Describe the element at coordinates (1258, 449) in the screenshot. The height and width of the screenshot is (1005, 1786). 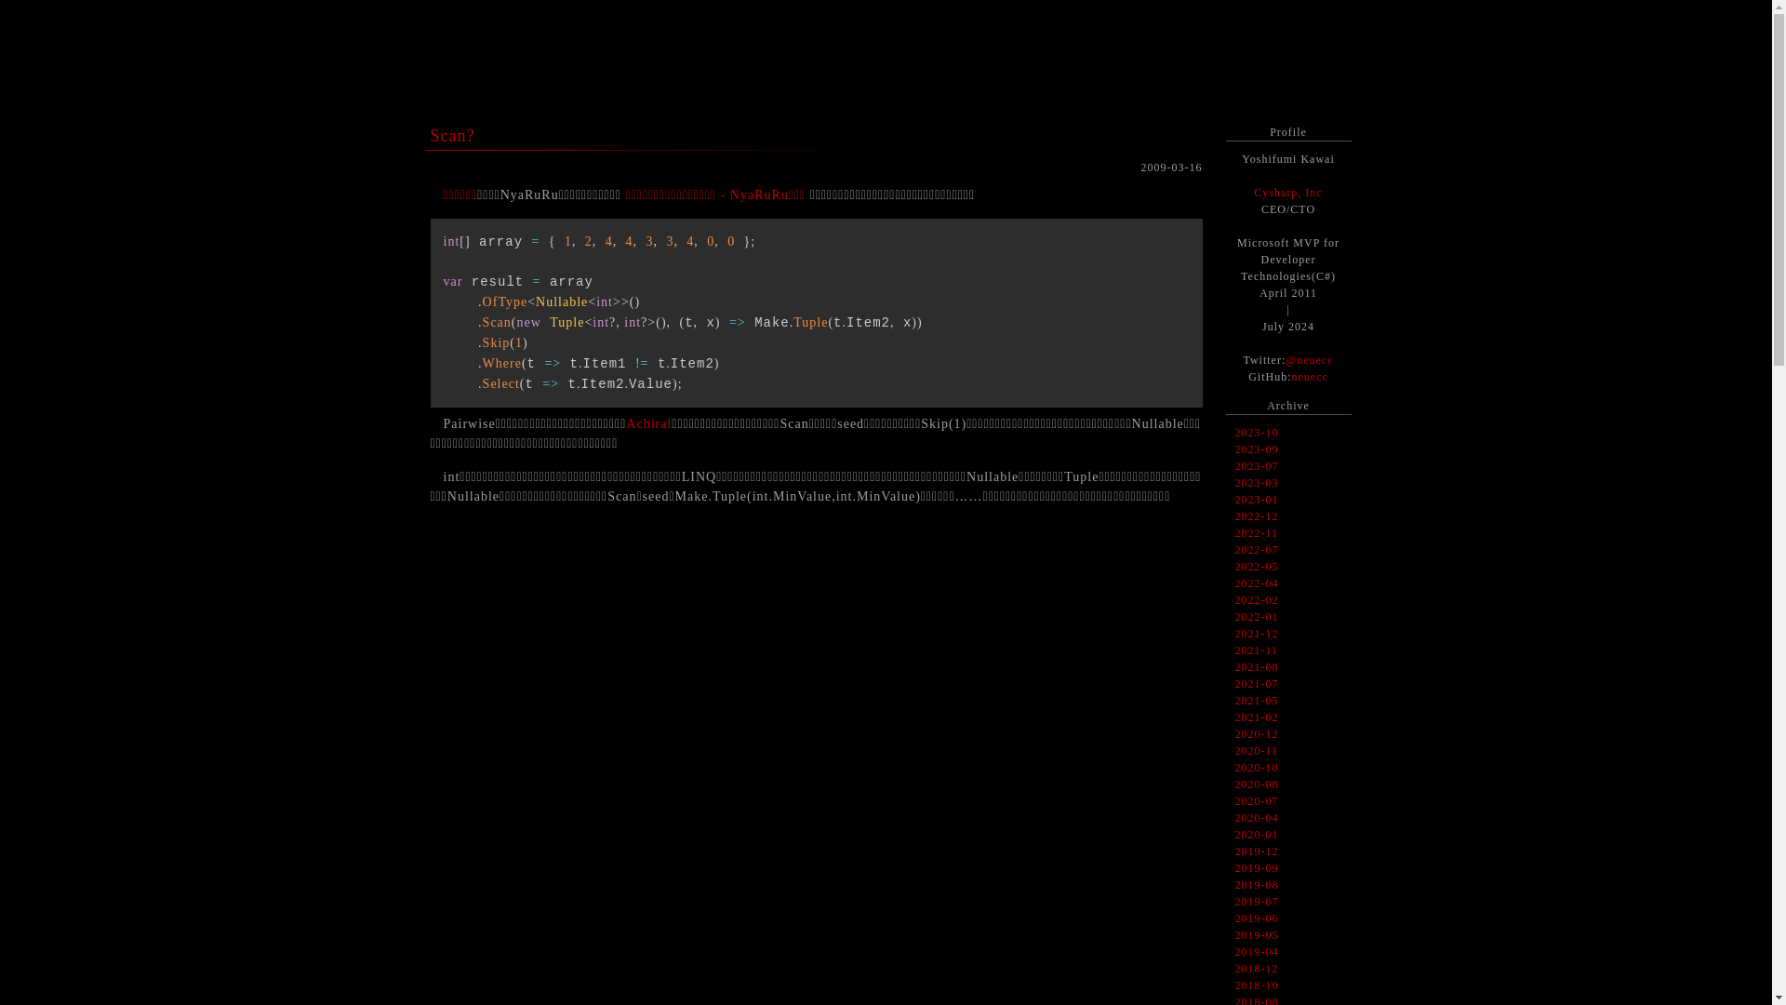
I see `2023-09` at that location.